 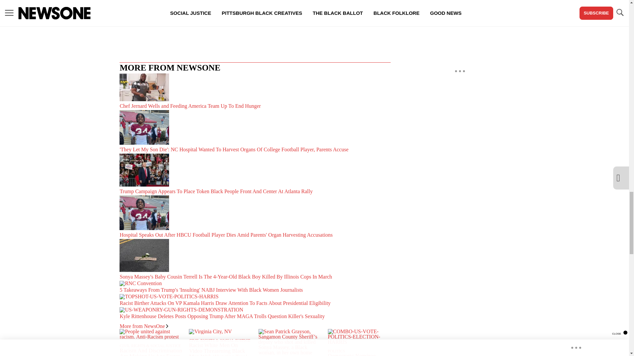 I want to click on PRESIDENT BARACK OBAMA, so click(x=176, y=18).